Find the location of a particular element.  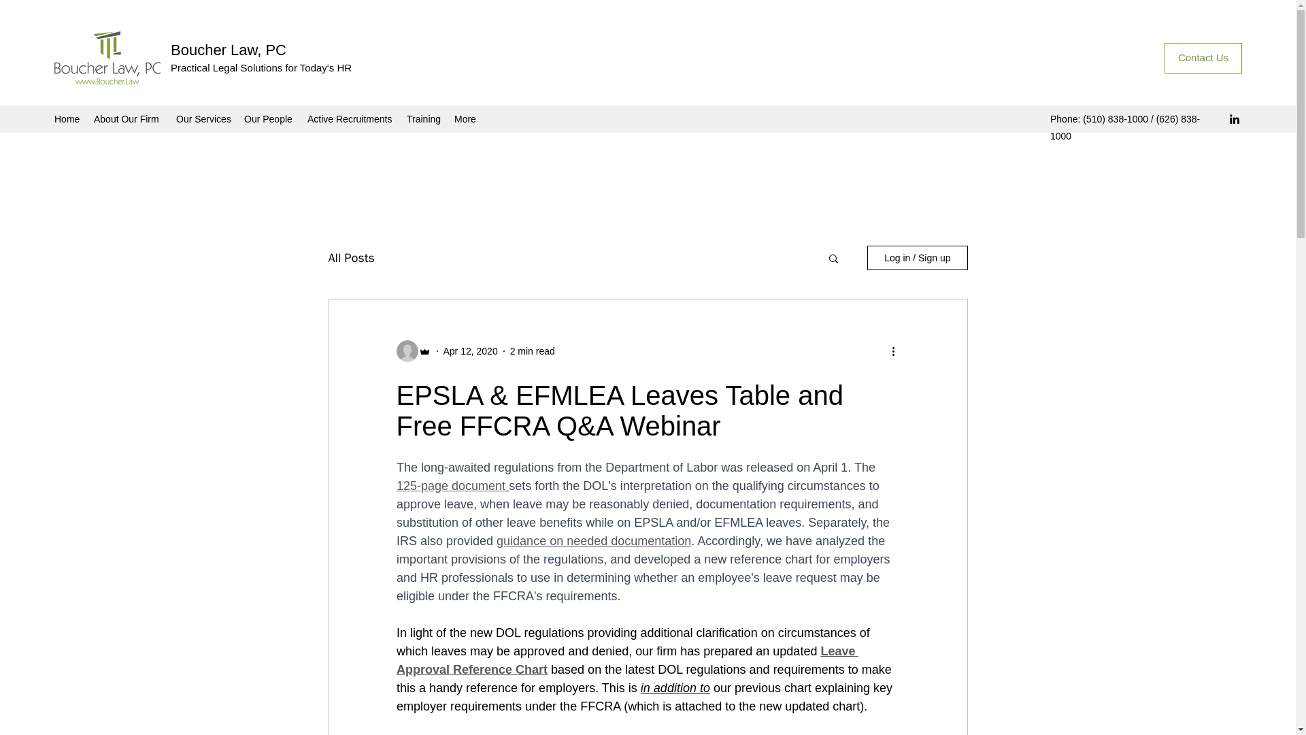

All Posts is located at coordinates (350, 257).